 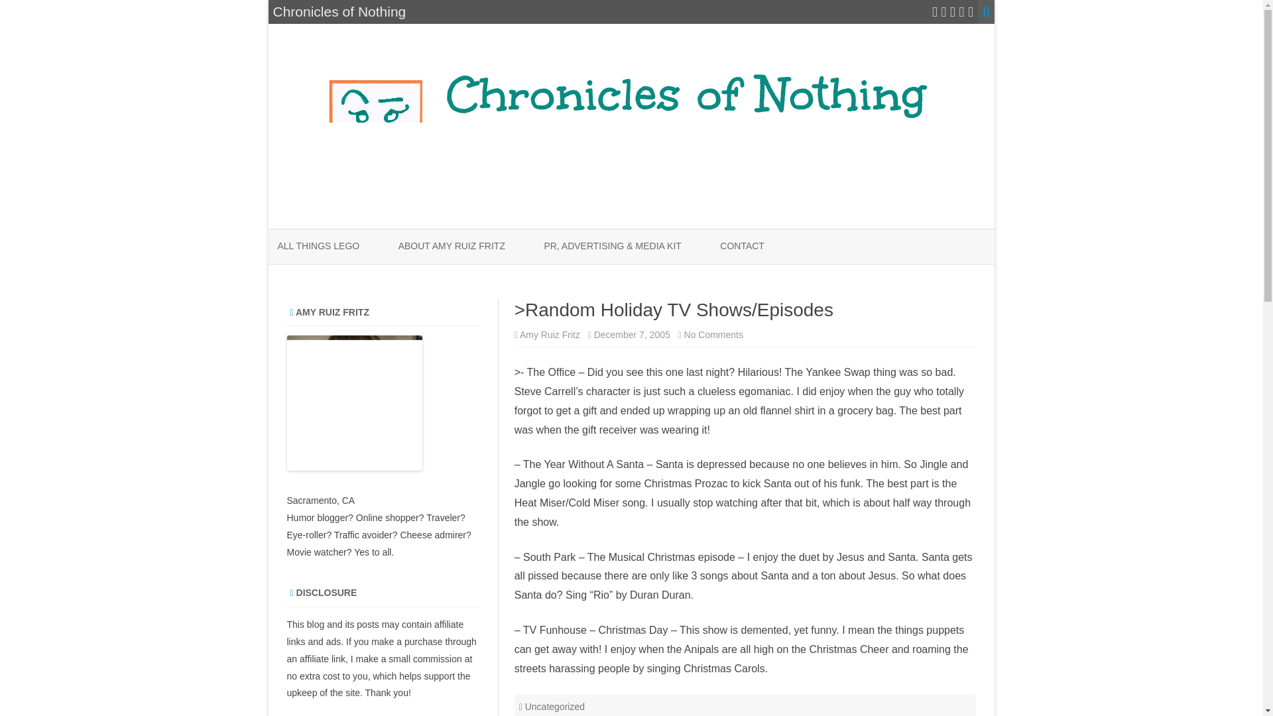 I want to click on ALL THINGS LEGO, so click(x=318, y=247).